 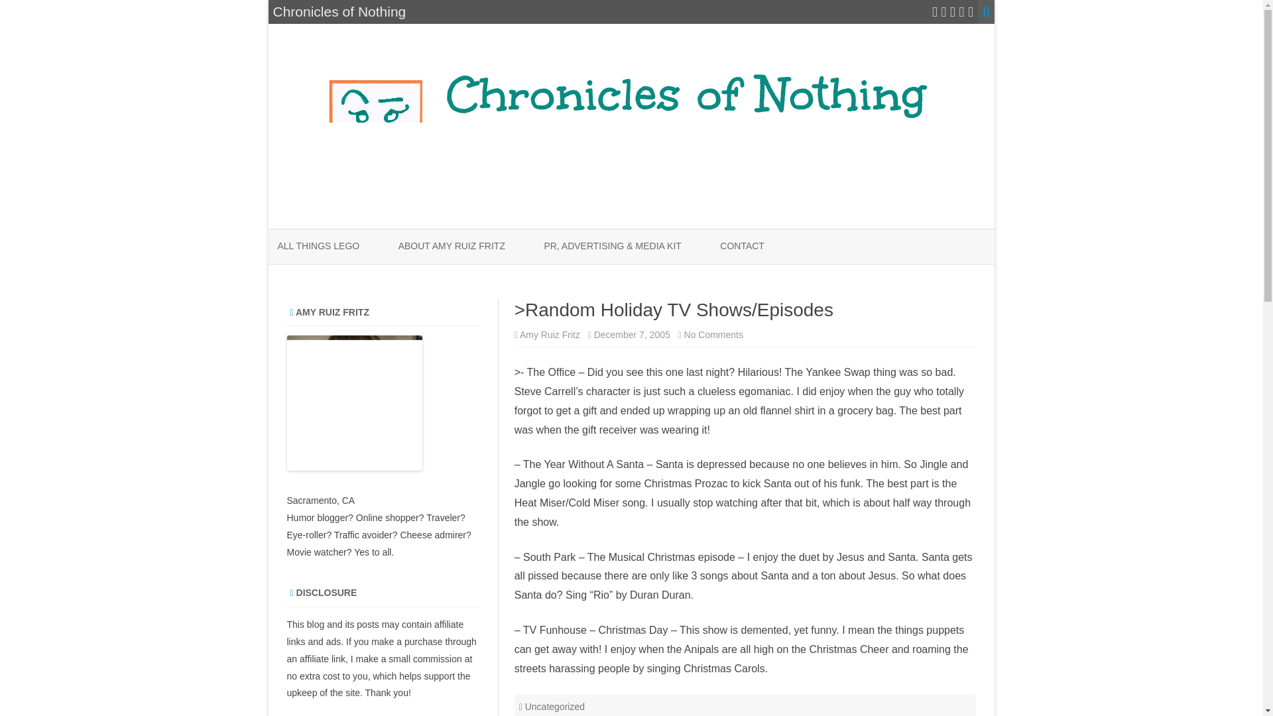 I want to click on ALL THINGS LEGO, so click(x=318, y=247).